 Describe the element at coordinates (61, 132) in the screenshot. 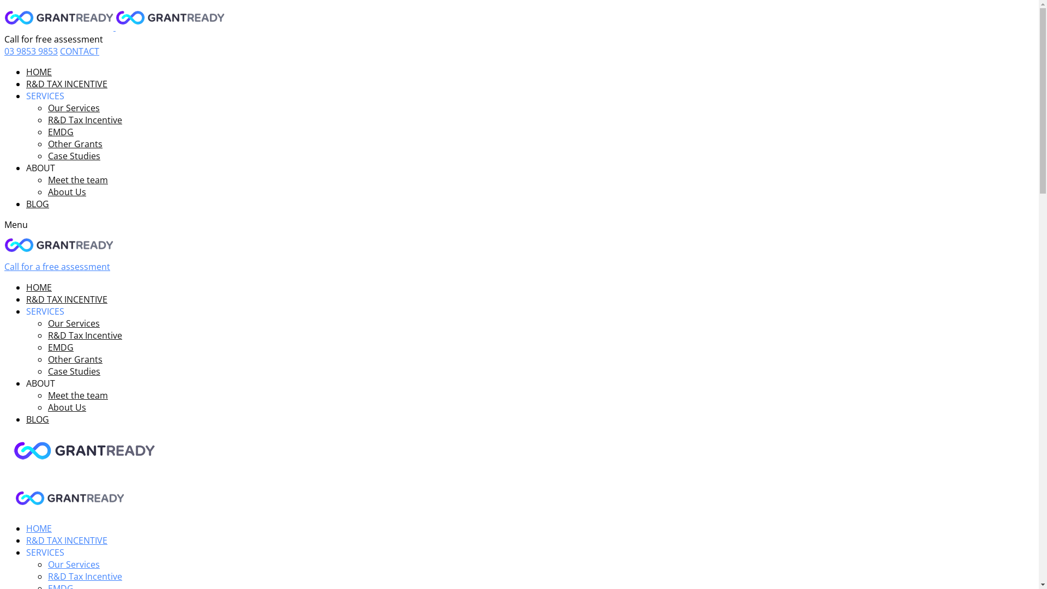

I see `EMDG` at that location.